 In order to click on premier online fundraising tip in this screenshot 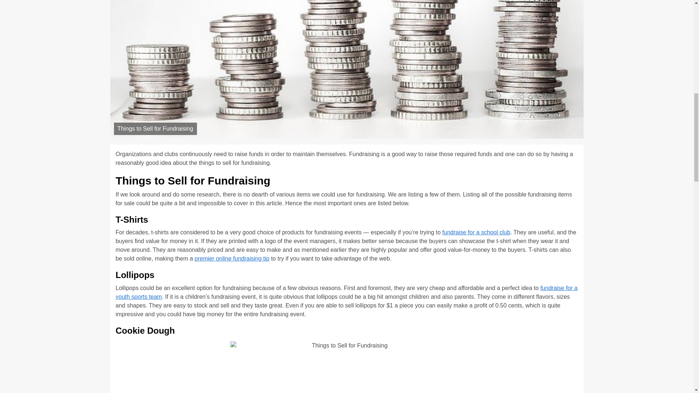, I will do `click(232, 258)`.